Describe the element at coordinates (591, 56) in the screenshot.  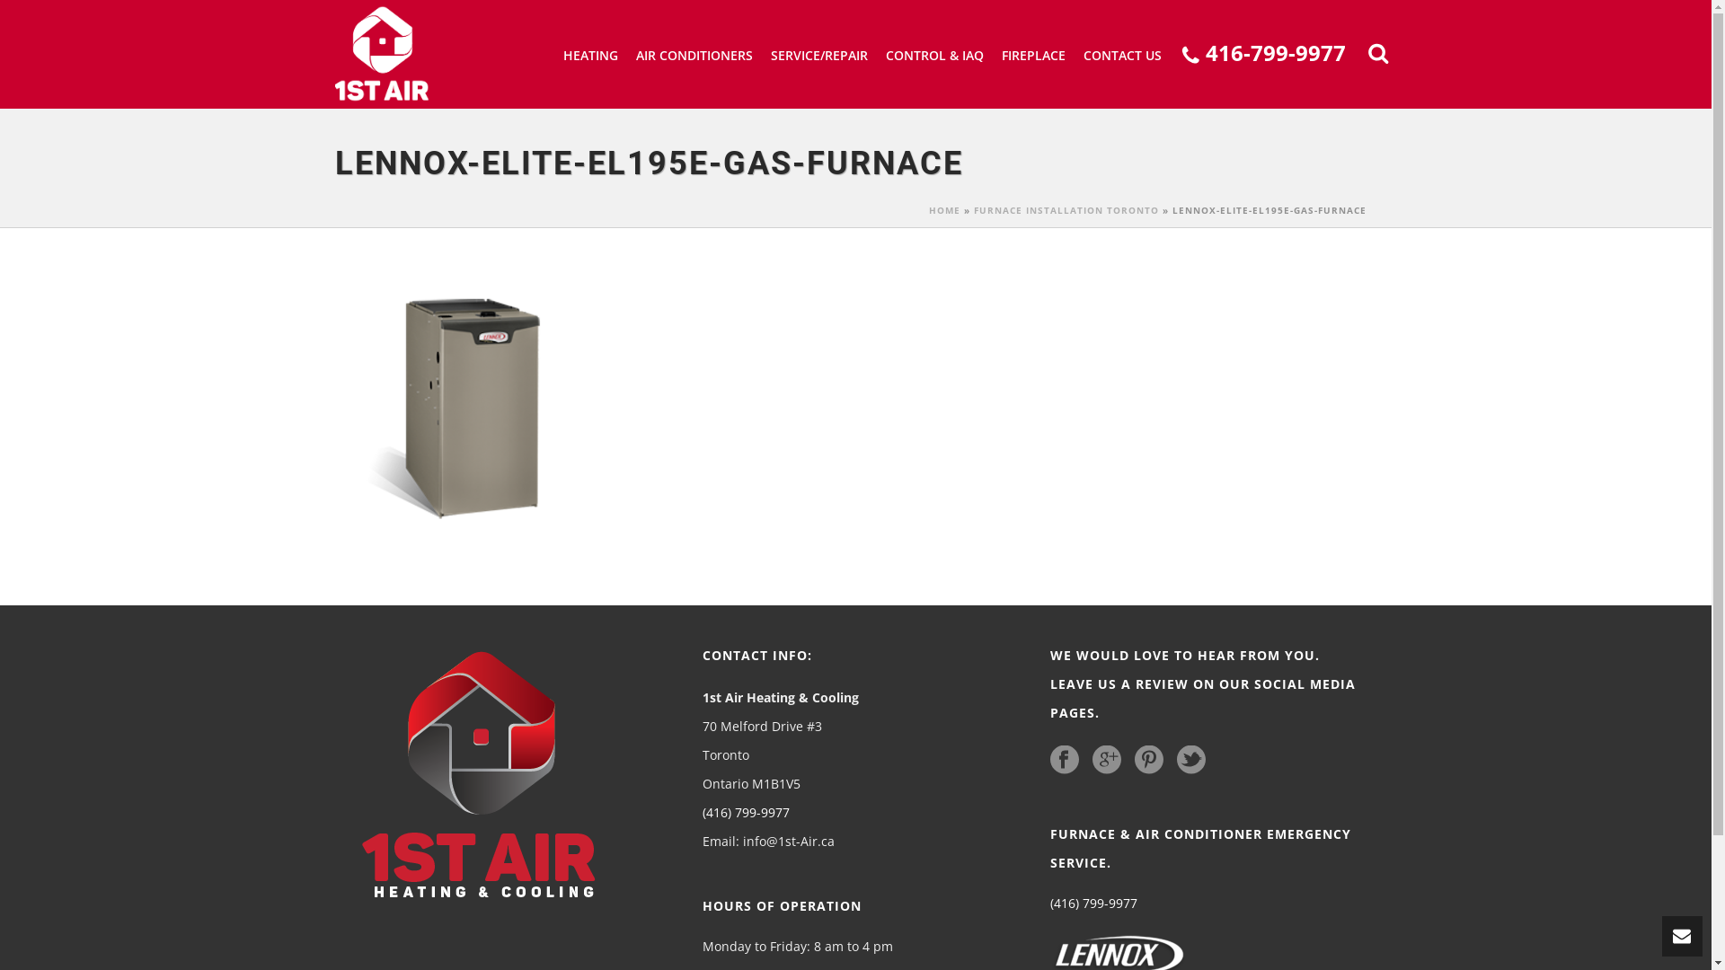
I see `HEATING` at that location.